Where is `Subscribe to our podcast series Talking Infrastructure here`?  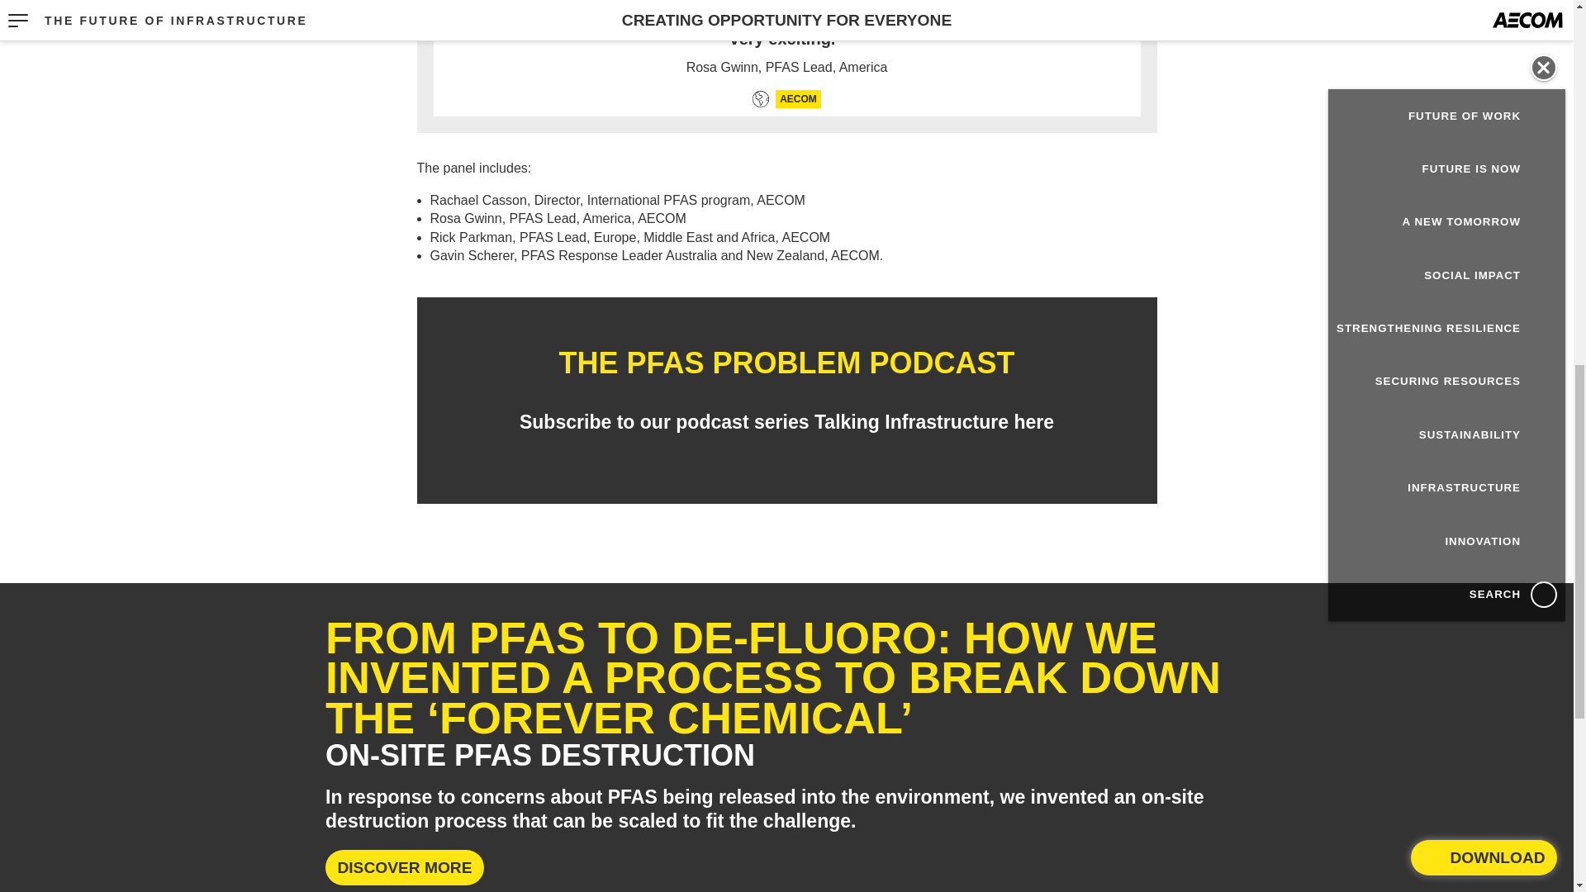 Subscribe to our podcast series Talking Infrastructure here is located at coordinates (786, 421).